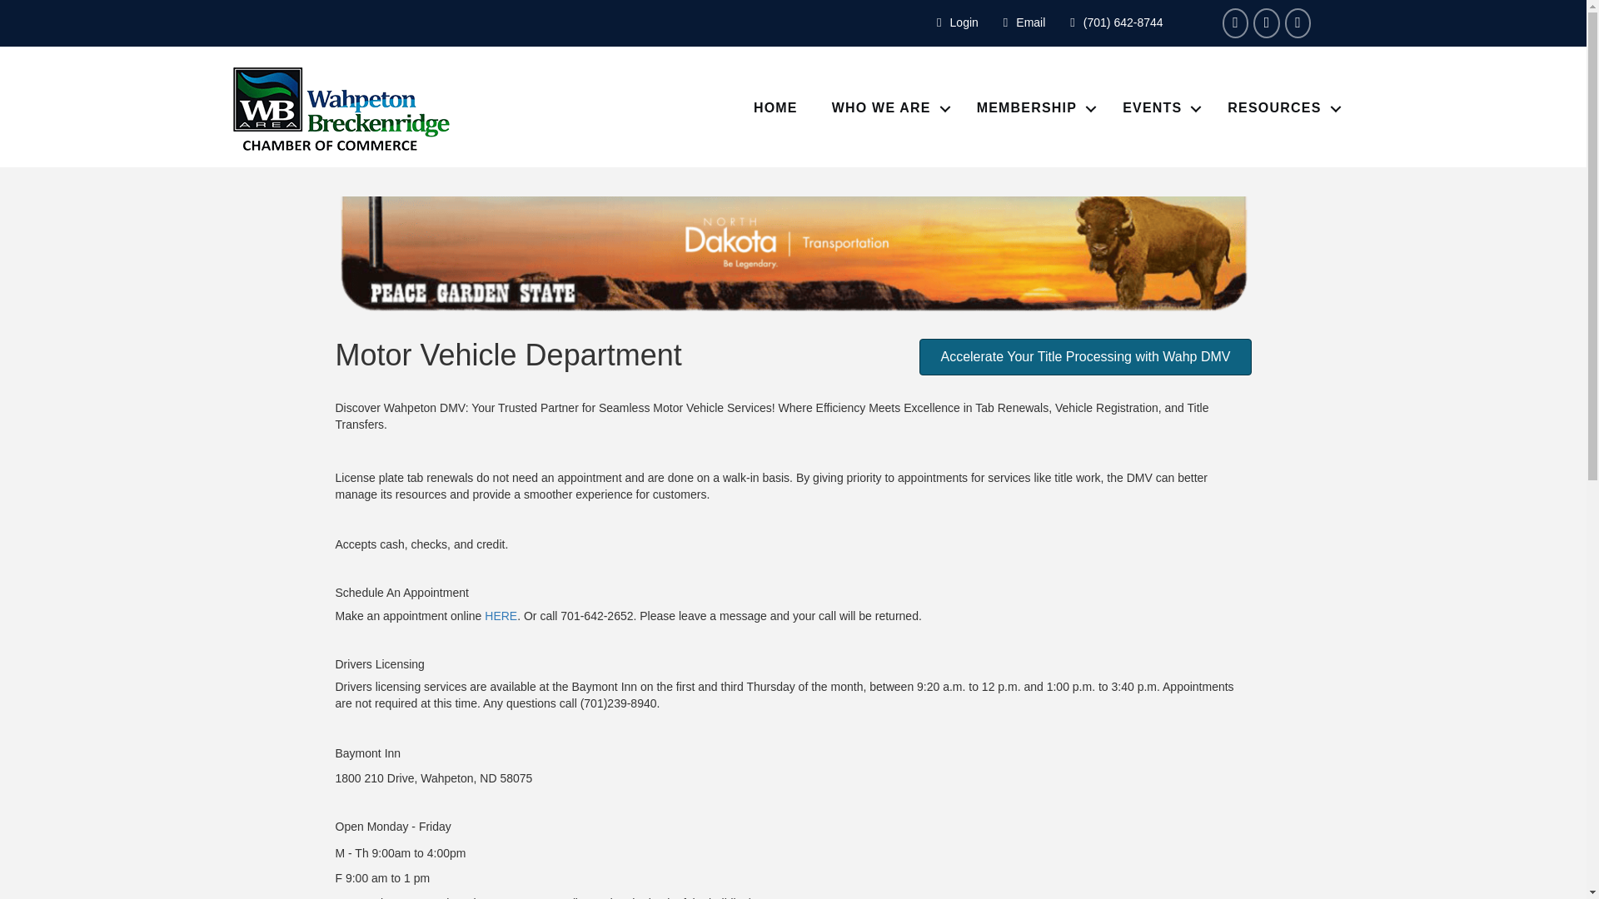 This screenshot has width=1599, height=899. Describe the element at coordinates (888, 108) in the screenshot. I see `WHO WE ARE` at that location.